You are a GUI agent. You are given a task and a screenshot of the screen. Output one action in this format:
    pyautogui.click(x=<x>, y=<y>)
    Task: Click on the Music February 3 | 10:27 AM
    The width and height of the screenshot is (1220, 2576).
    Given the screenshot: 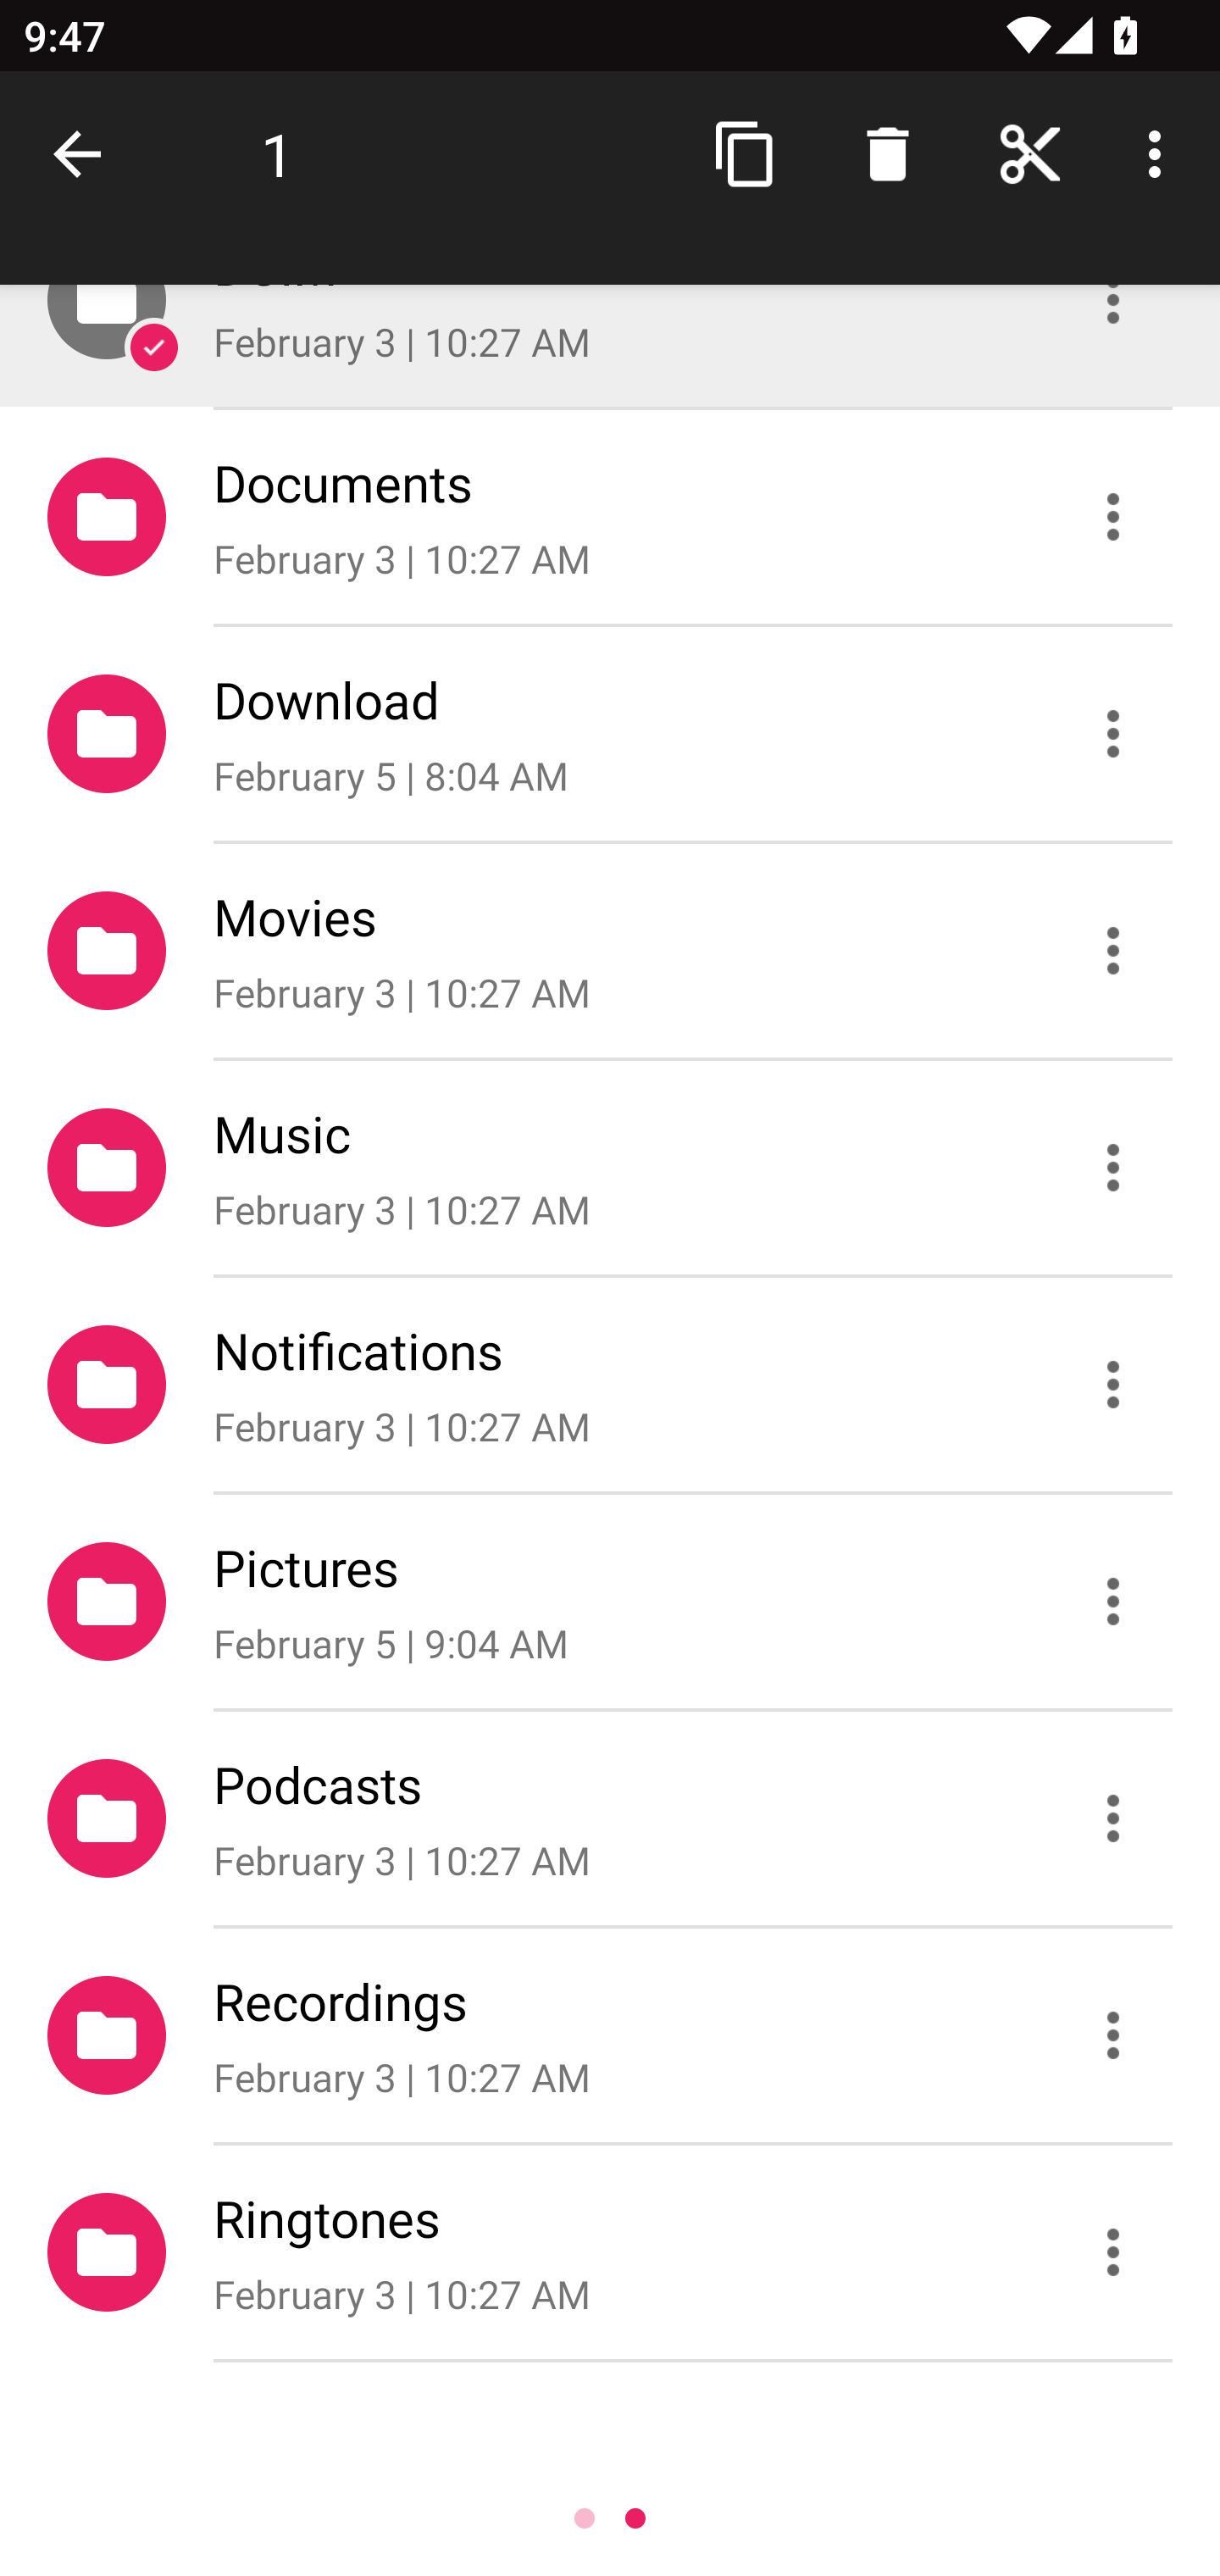 What is the action you would take?
    pyautogui.click(x=610, y=1168)
    